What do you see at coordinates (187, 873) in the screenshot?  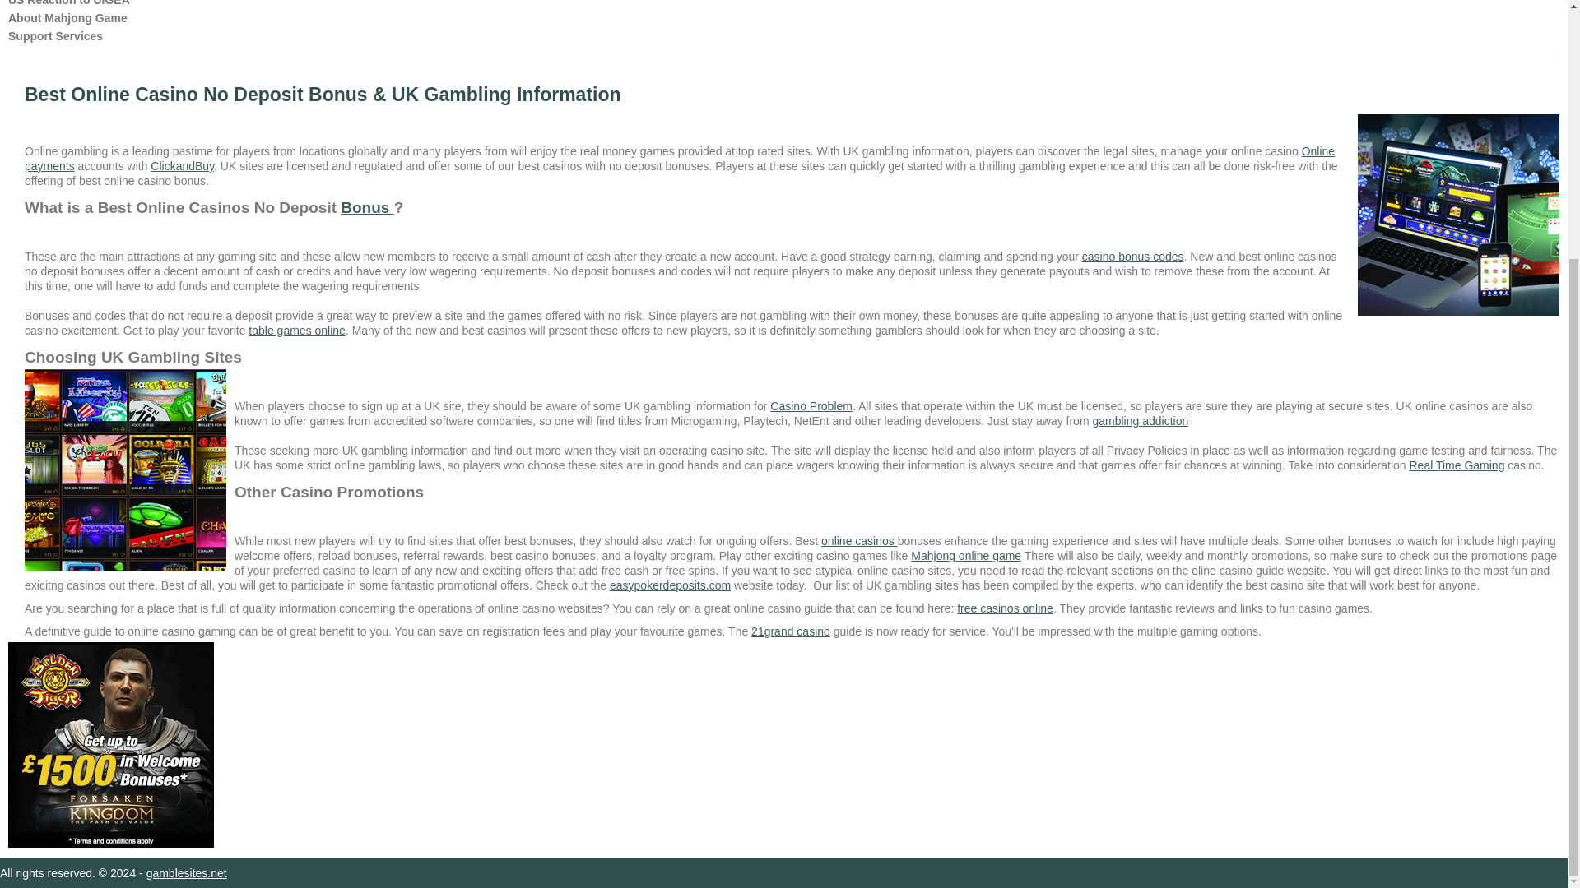 I see `gamblesites.net` at bounding box center [187, 873].